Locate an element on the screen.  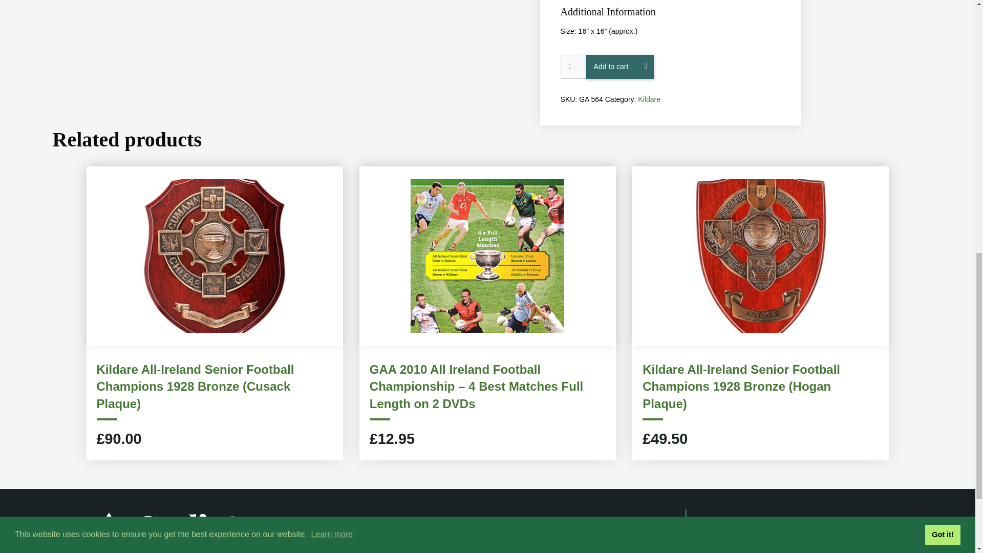
Qty is located at coordinates (573, 67).